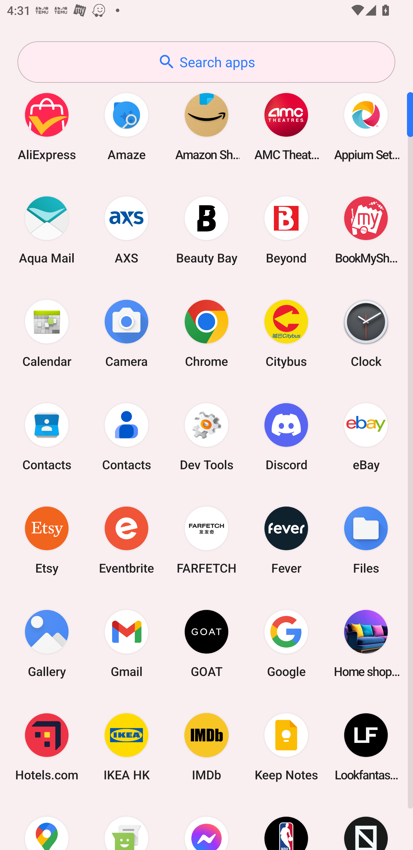 This screenshot has width=413, height=850. Describe the element at coordinates (206, 62) in the screenshot. I see `  Search apps` at that location.